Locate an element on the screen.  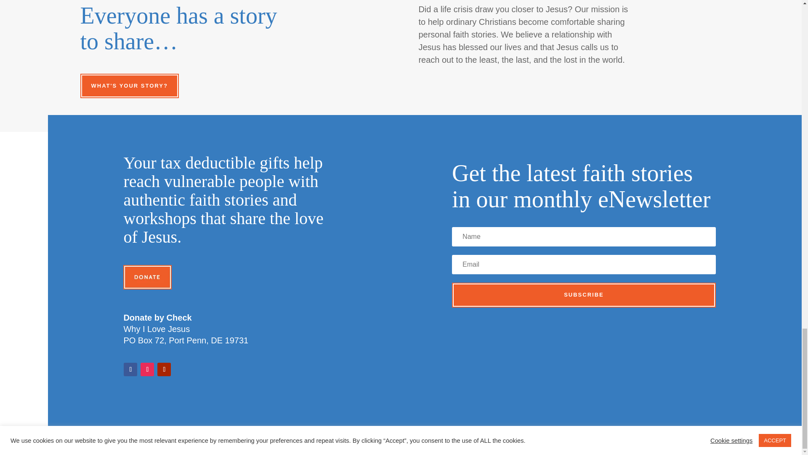
PayPal - The safer, easier way to pay online! is located at coordinates (147, 277).